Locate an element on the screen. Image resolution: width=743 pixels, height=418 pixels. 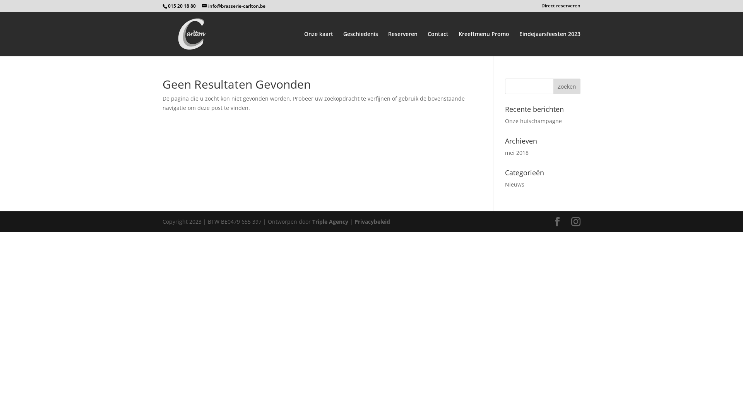
Reserveren is located at coordinates (402, 44).